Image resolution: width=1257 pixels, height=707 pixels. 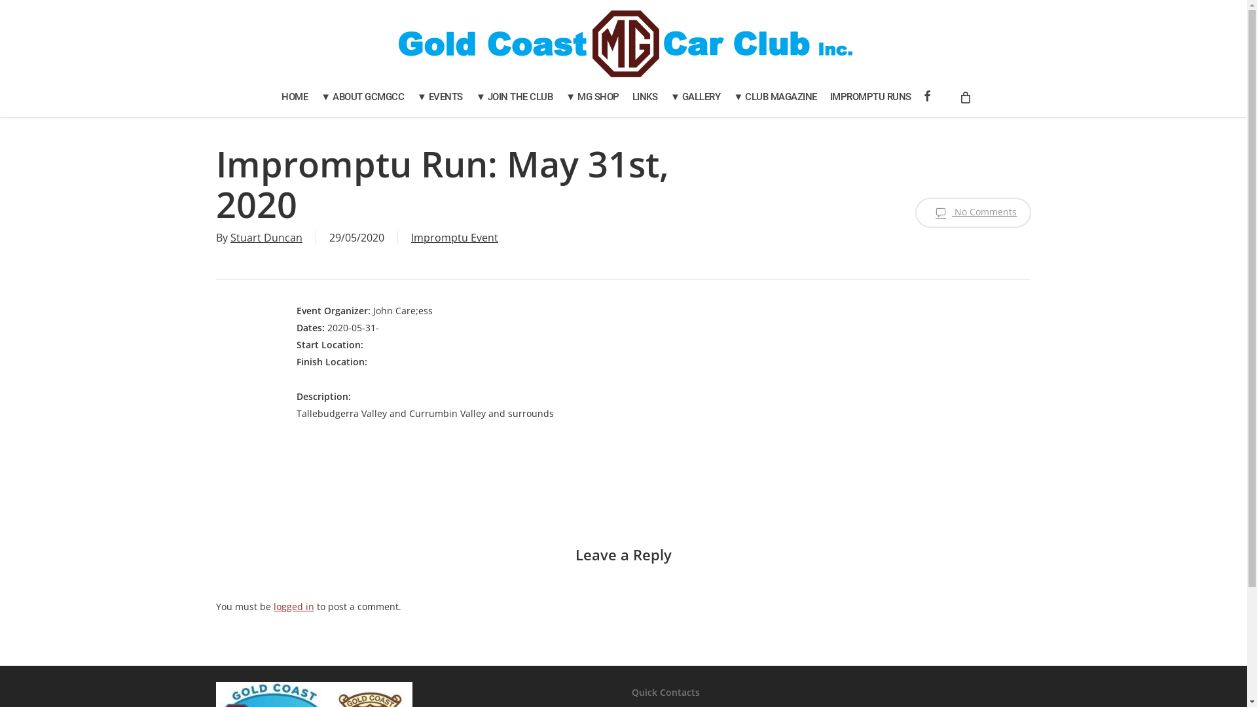 I want to click on FACEBOOK, so click(x=927, y=97).